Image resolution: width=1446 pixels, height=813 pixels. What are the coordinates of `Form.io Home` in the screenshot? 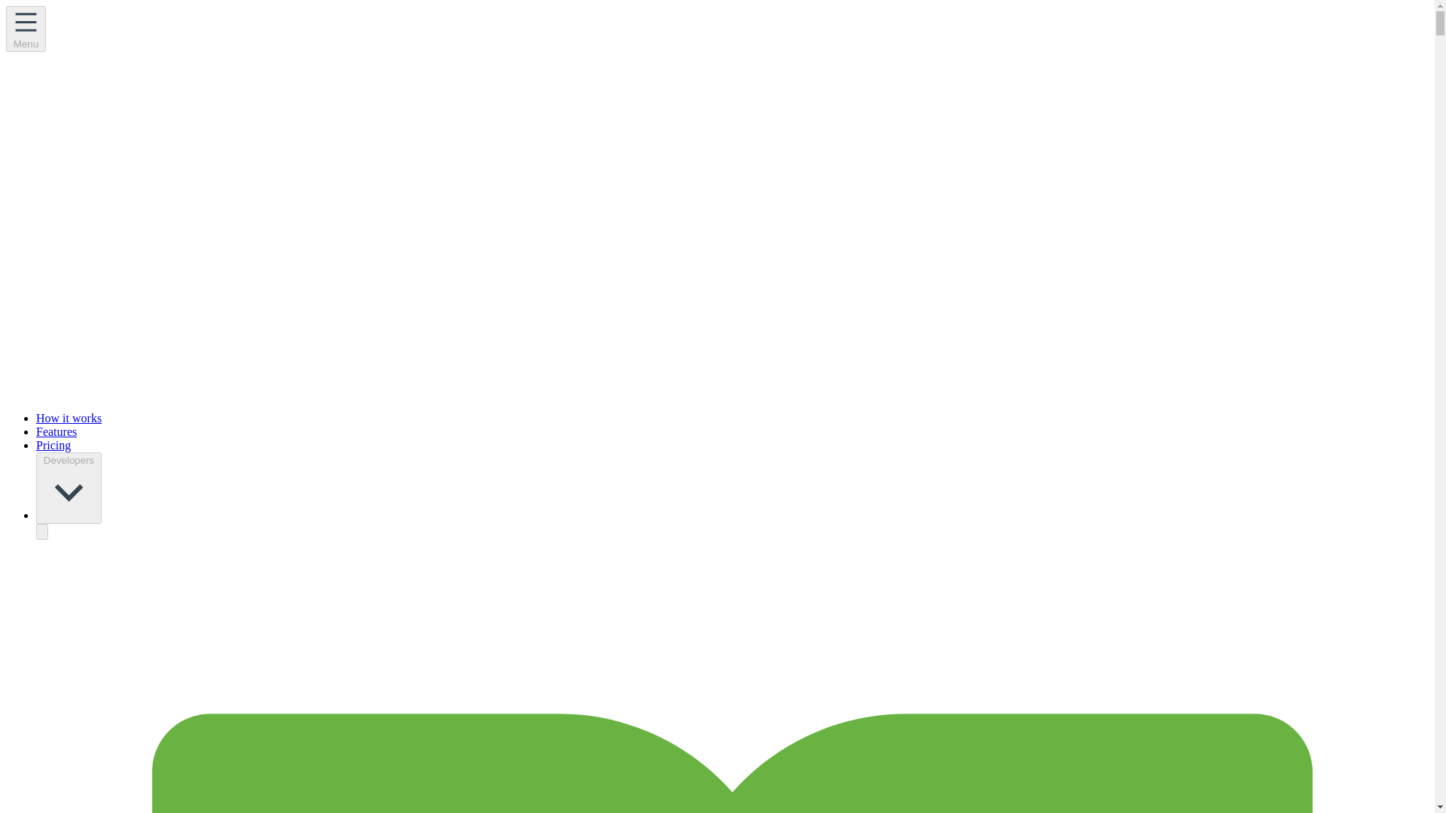 It's located at (118, 276).